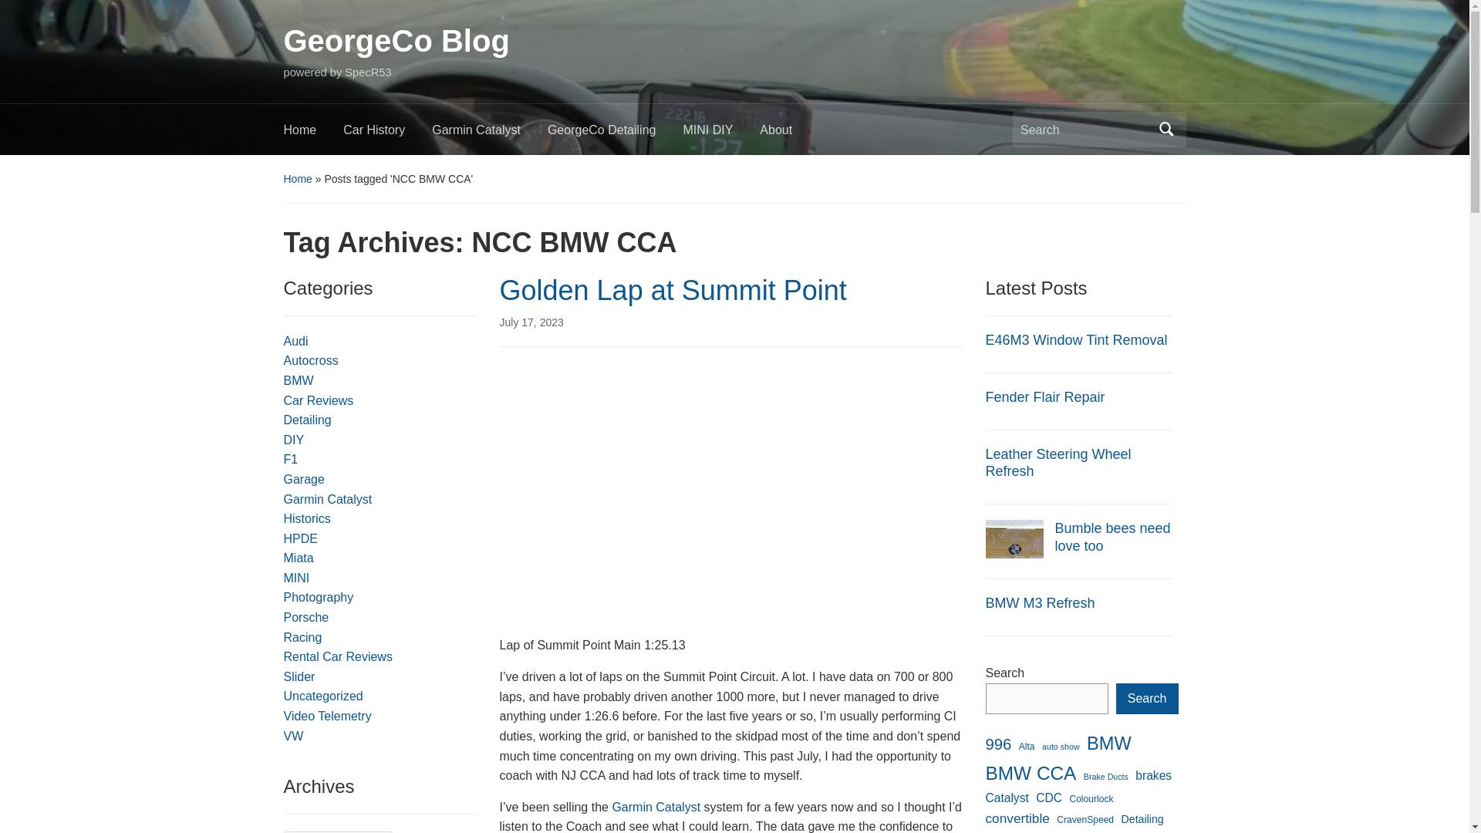  I want to click on Garmin Catalyst, so click(656, 807).